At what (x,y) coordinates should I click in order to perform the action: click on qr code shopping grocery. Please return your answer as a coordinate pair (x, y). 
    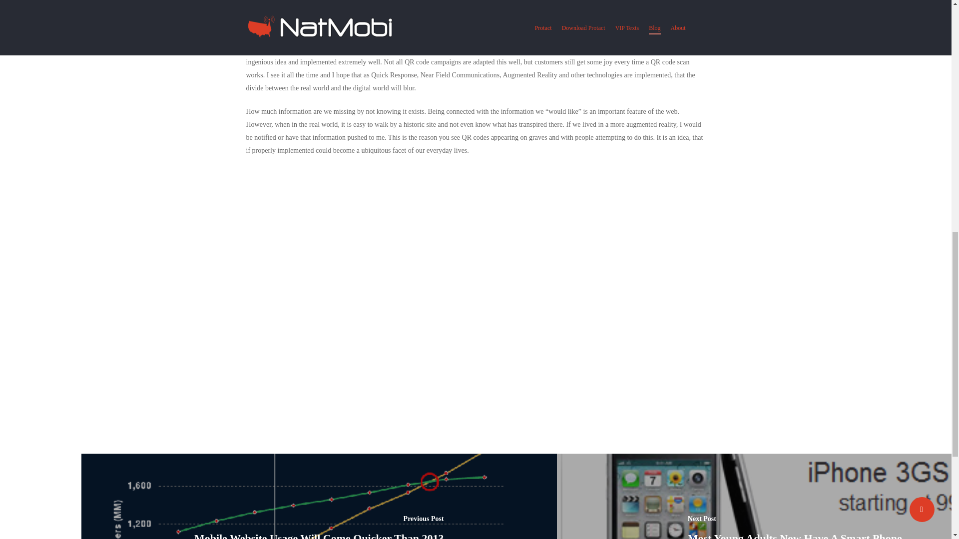
    Looking at the image, I should click on (397, 13).